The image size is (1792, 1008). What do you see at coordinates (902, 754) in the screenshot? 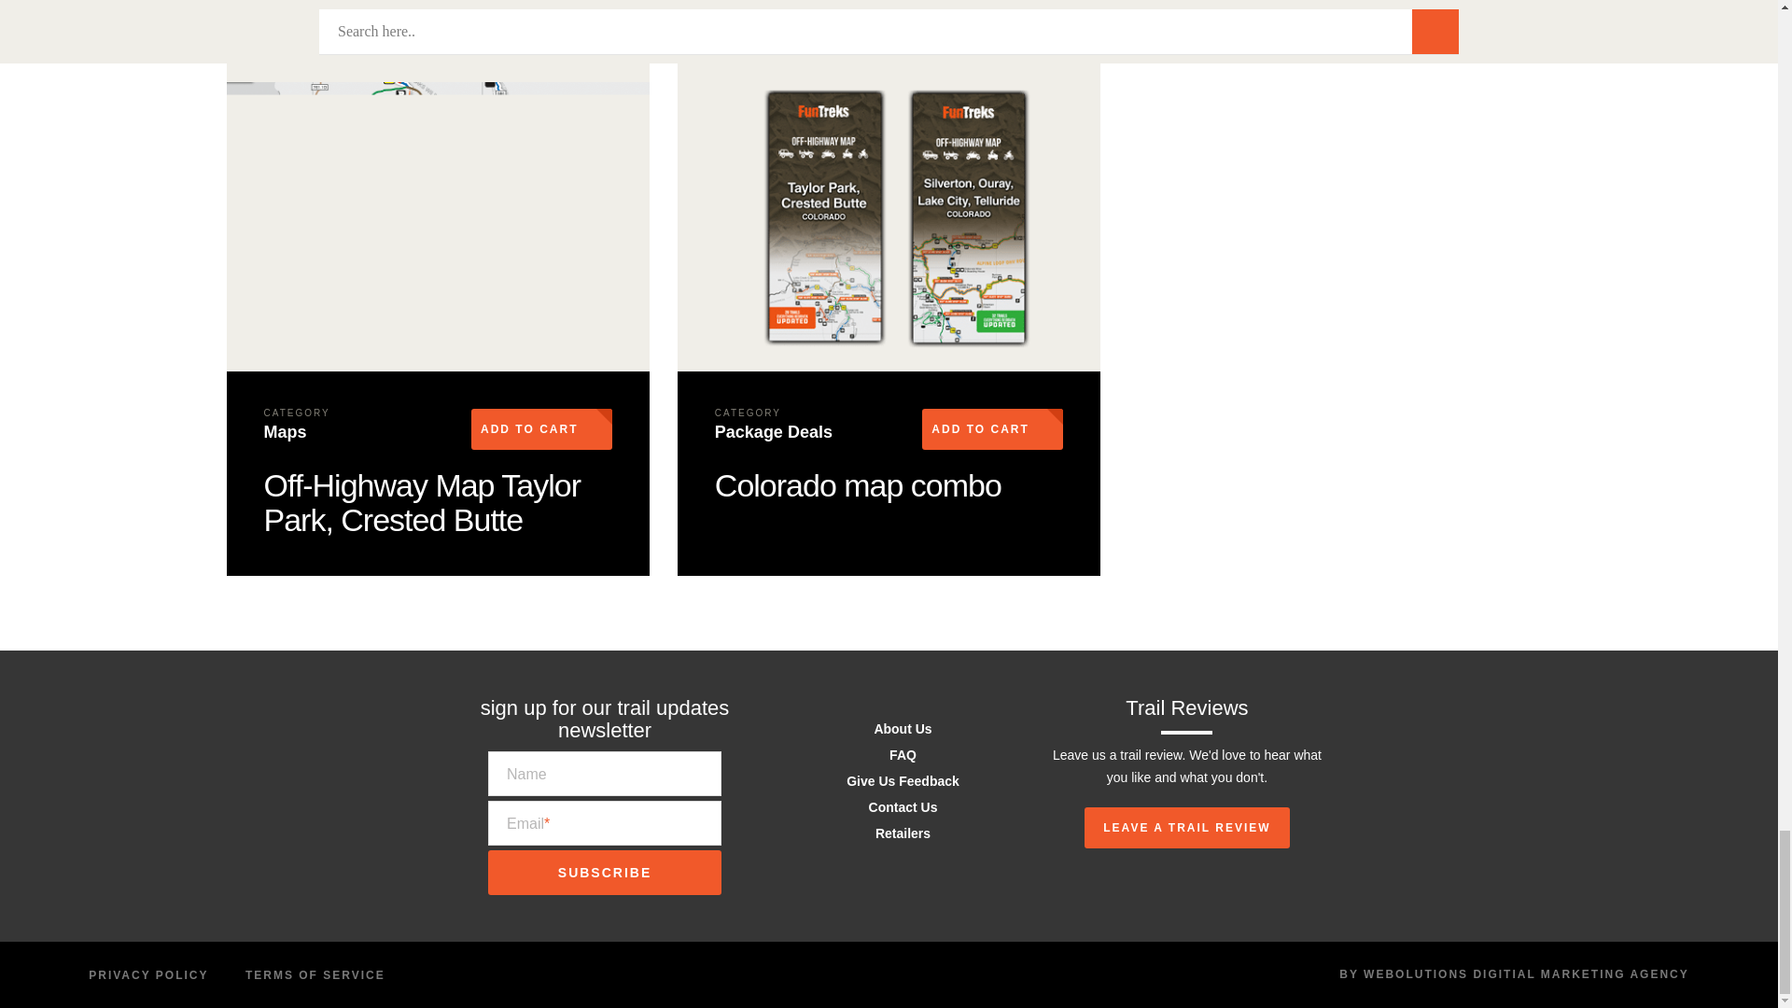
I see `FAQ` at bounding box center [902, 754].